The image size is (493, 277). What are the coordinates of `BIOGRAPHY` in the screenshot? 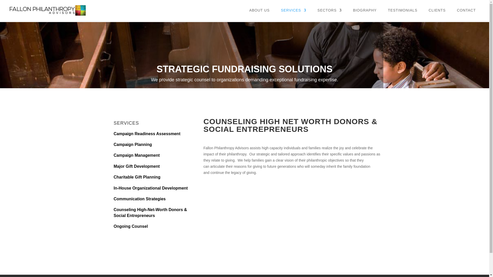 It's located at (365, 14).